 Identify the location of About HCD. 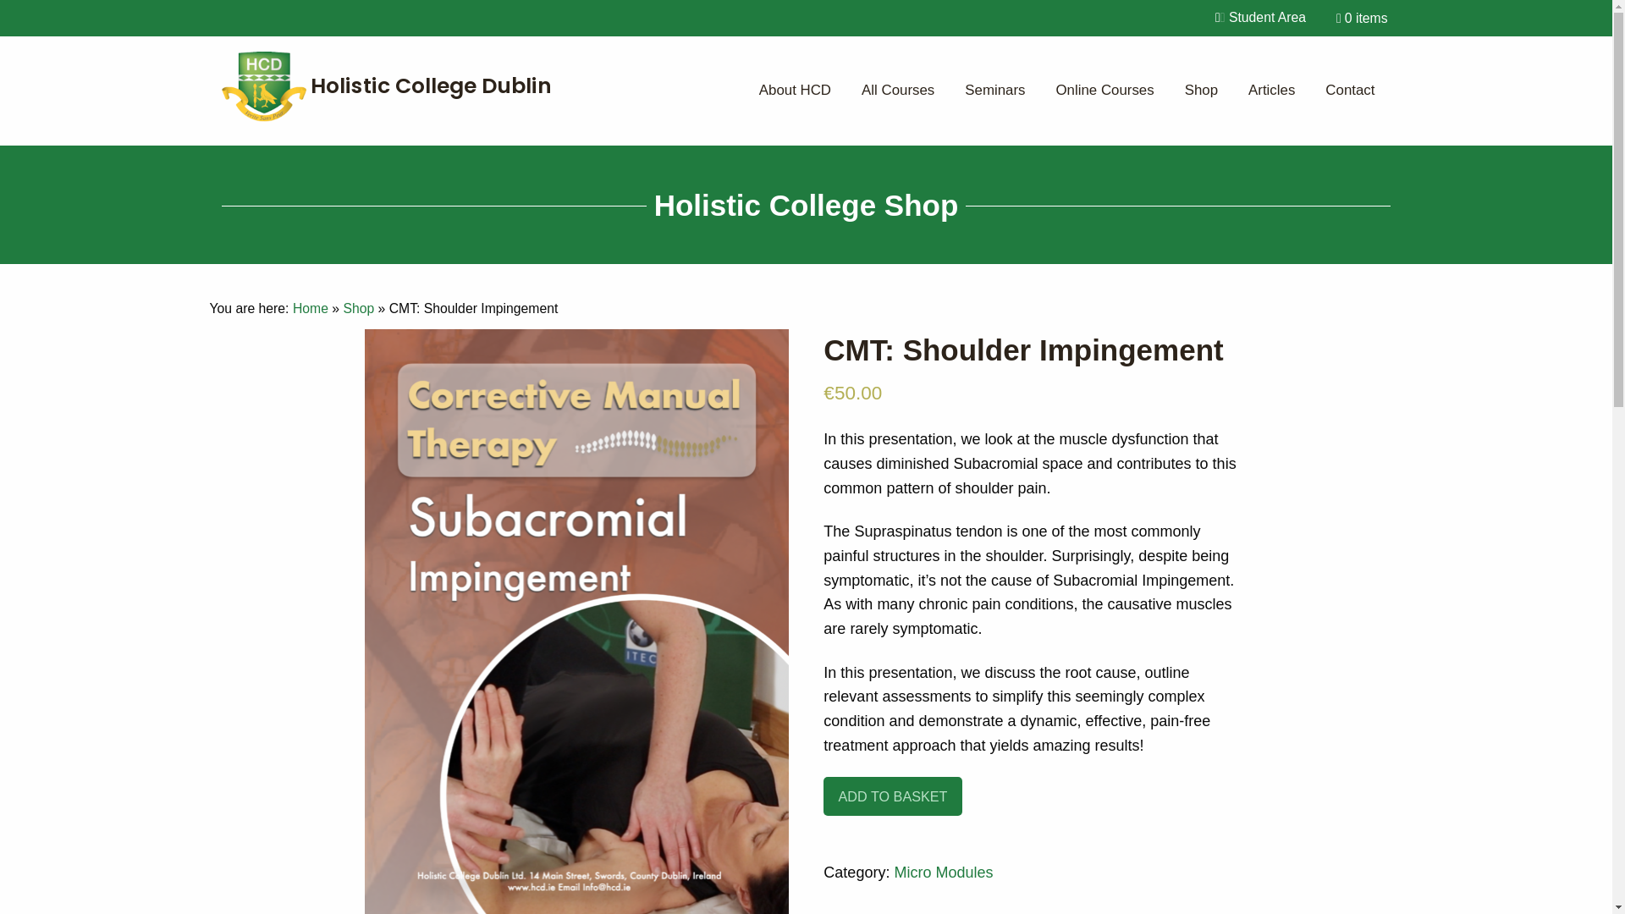
(796, 91).